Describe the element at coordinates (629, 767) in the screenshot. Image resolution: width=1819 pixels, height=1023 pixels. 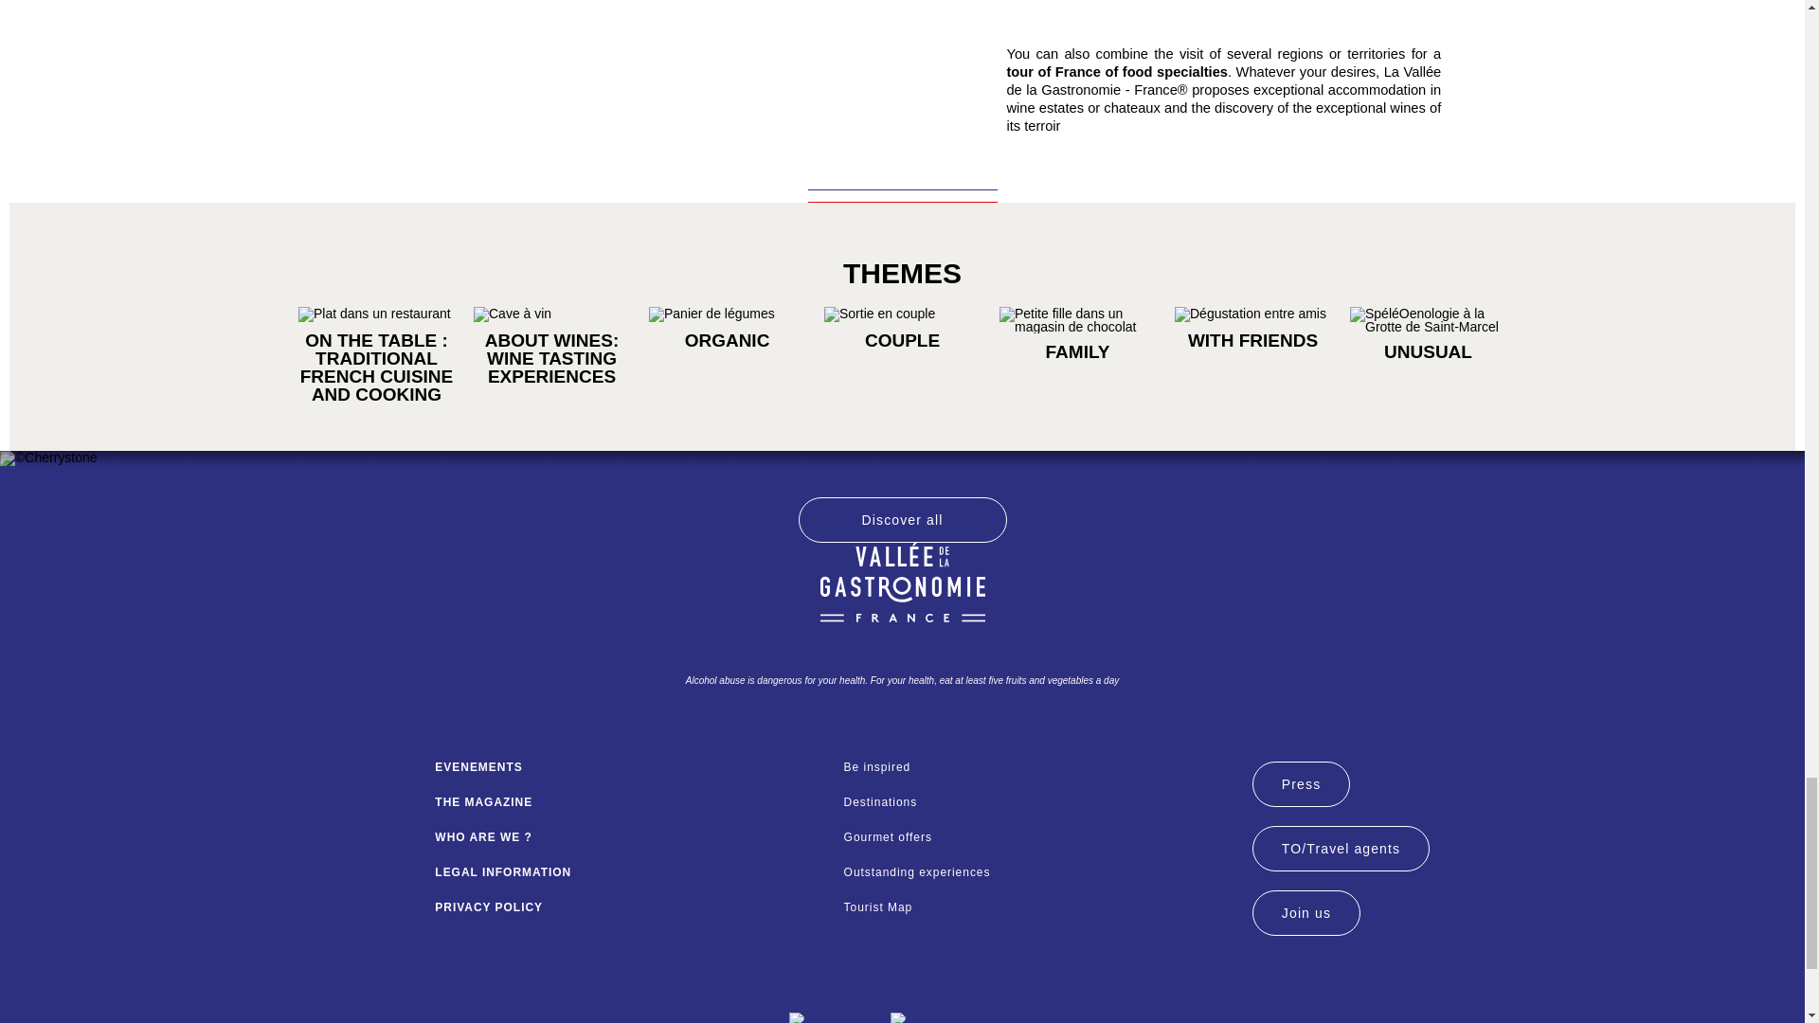
I see `EVENEMENTS` at that location.